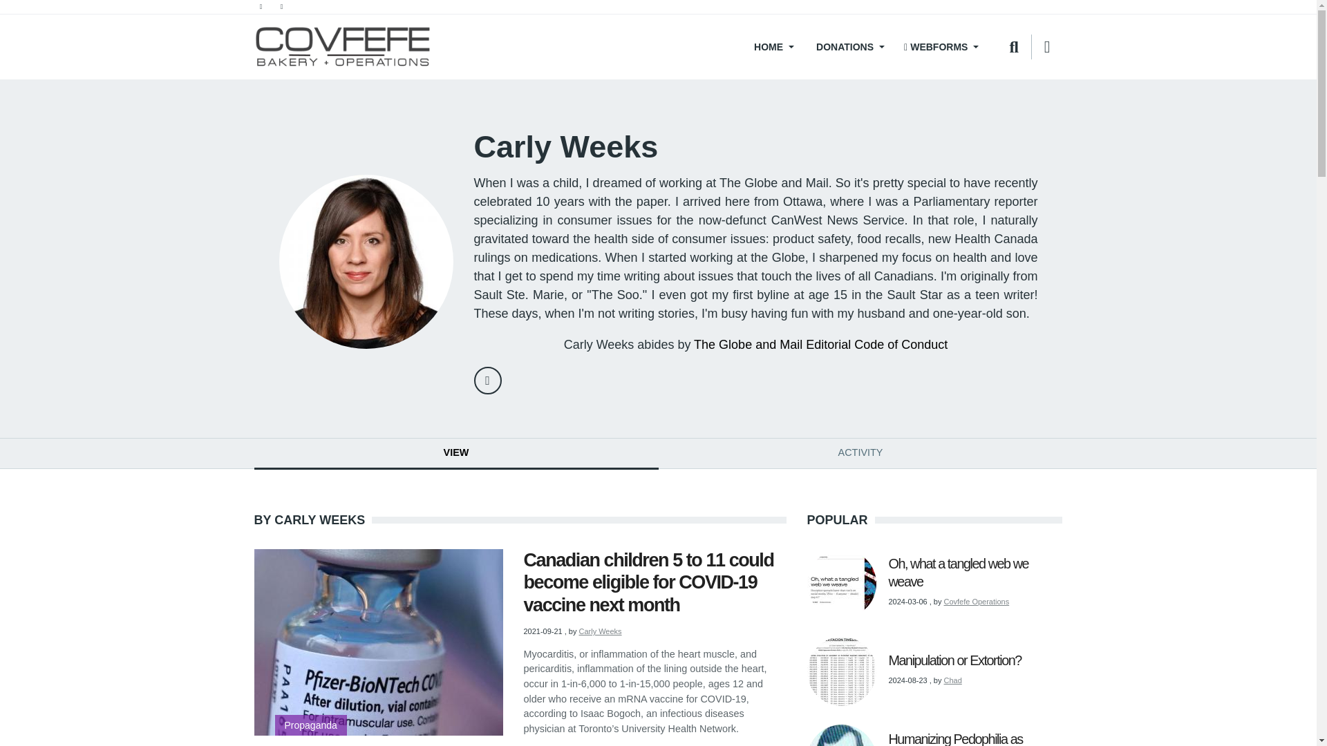 This screenshot has width=1327, height=746. Describe the element at coordinates (379, 642) in the screenshot. I see `Pfizer Biontech COVID-1984 Euthanasia for Children` at that location.